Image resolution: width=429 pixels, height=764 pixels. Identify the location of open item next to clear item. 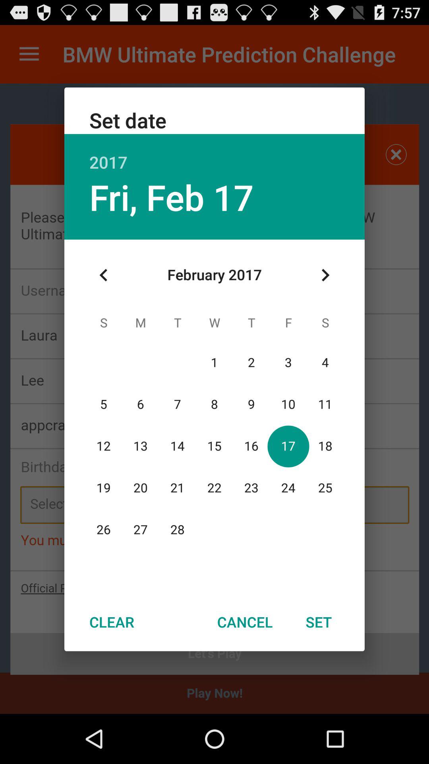
(245, 622).